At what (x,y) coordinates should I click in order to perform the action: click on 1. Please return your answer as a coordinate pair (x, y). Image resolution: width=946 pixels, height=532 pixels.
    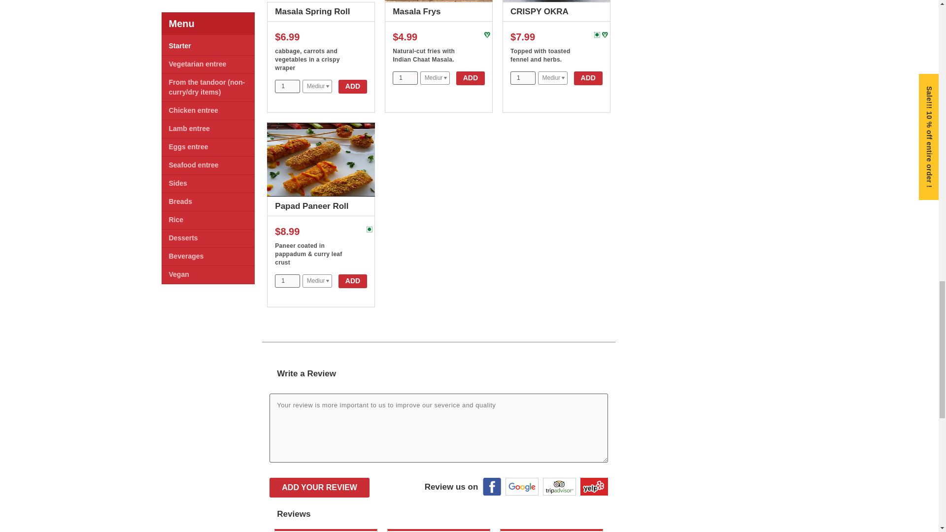
    Looking at the image, I should click on (287, 87).